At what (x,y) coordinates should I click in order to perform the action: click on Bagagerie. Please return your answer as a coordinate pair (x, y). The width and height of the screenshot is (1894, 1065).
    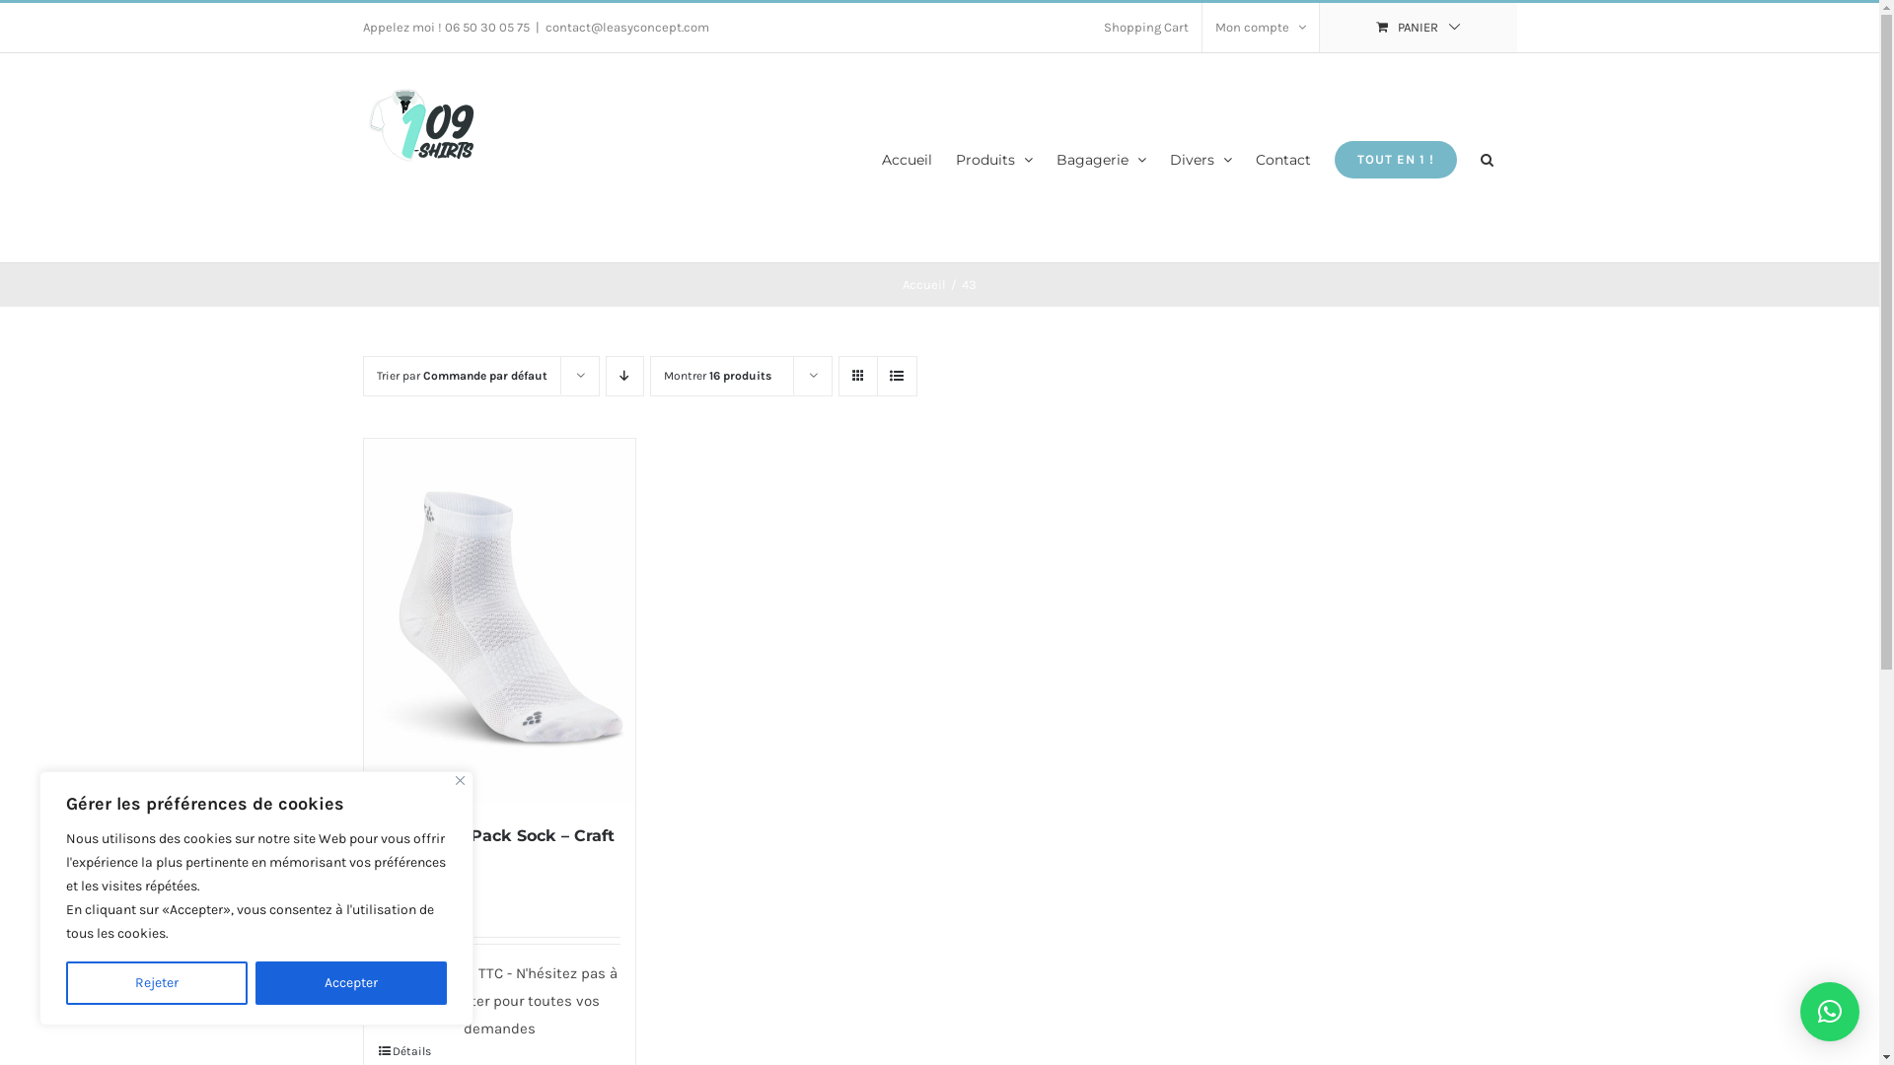
    Looking at the image, I should click on (1101, 158).